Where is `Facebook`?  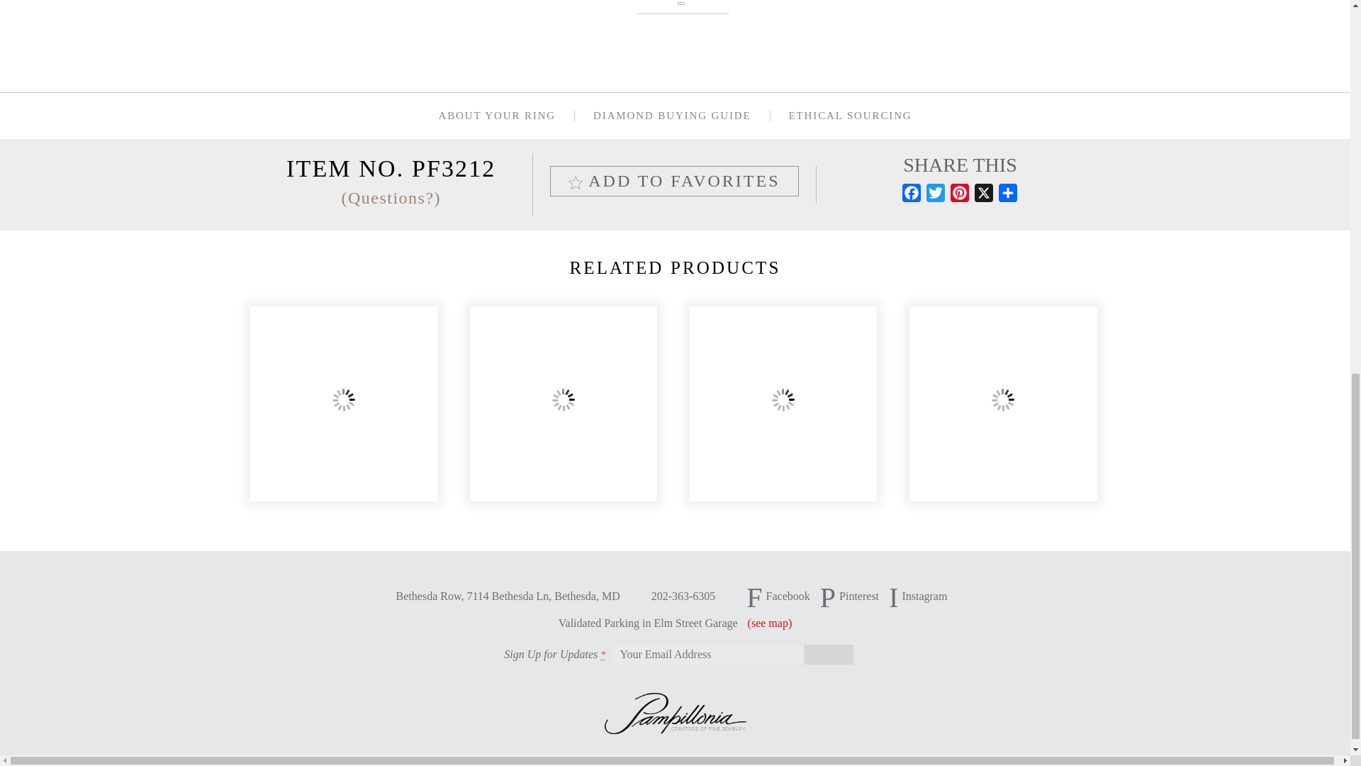 Facebook is located at coordinates (912, 196).